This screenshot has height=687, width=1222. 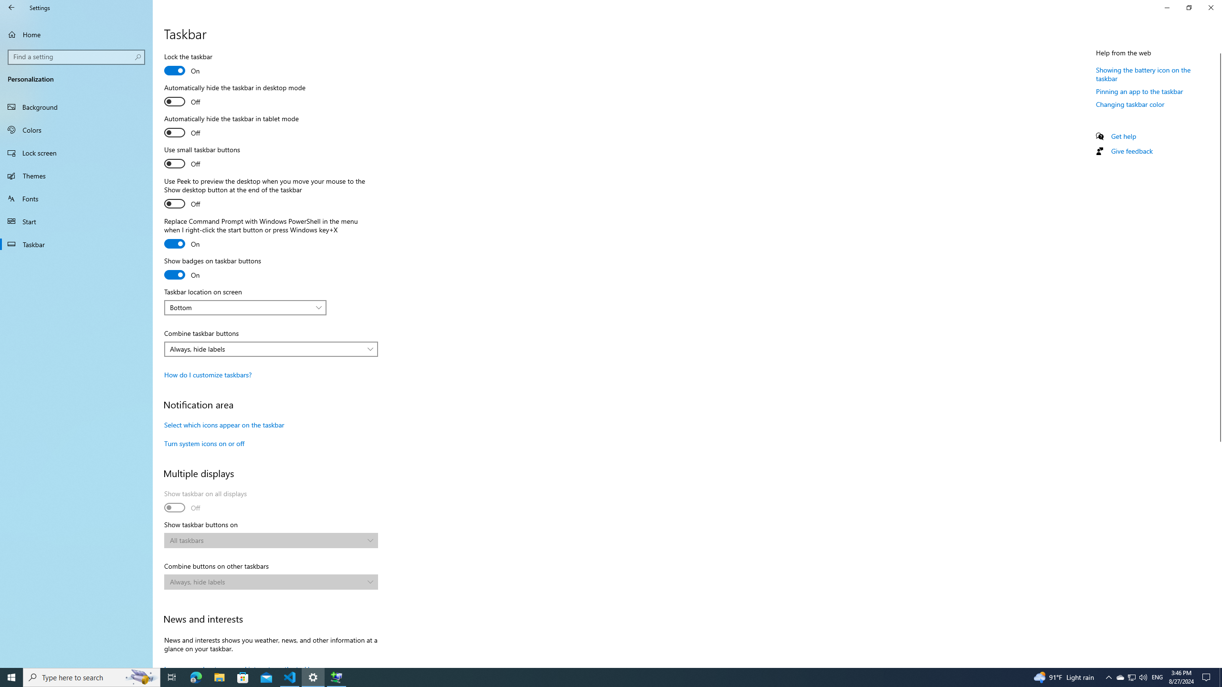 What do you see at coordinates (313, 677) in the screenshot?
I see `Settings - 1 running window` at bounding box center [313, 677].